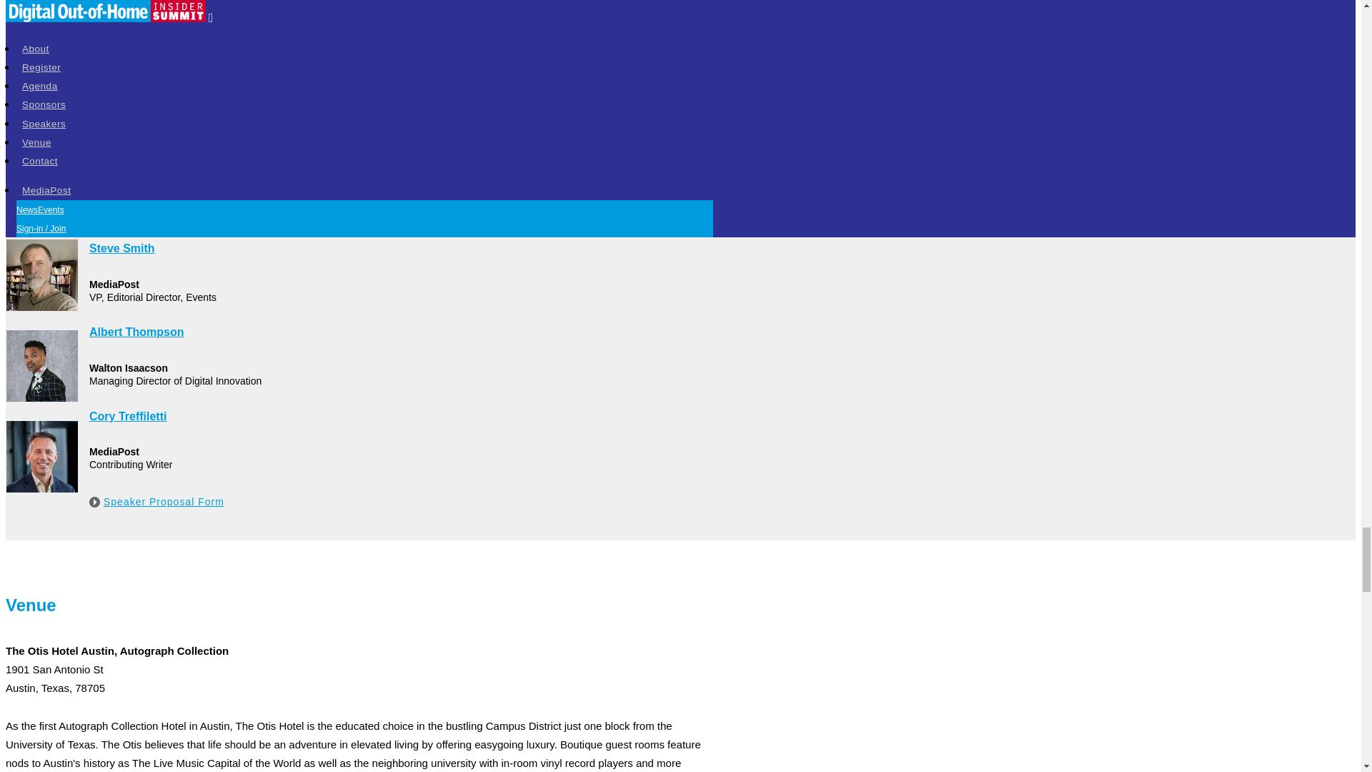 The width and height of the screenshot is (1372, 772). I want to click on Albert Thompson, so click(359, 332).